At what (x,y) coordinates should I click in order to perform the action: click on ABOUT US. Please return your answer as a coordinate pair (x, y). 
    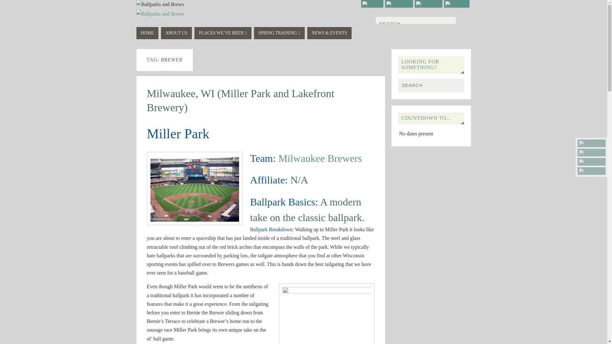
    Looking at the image, I should click on (176, 33).